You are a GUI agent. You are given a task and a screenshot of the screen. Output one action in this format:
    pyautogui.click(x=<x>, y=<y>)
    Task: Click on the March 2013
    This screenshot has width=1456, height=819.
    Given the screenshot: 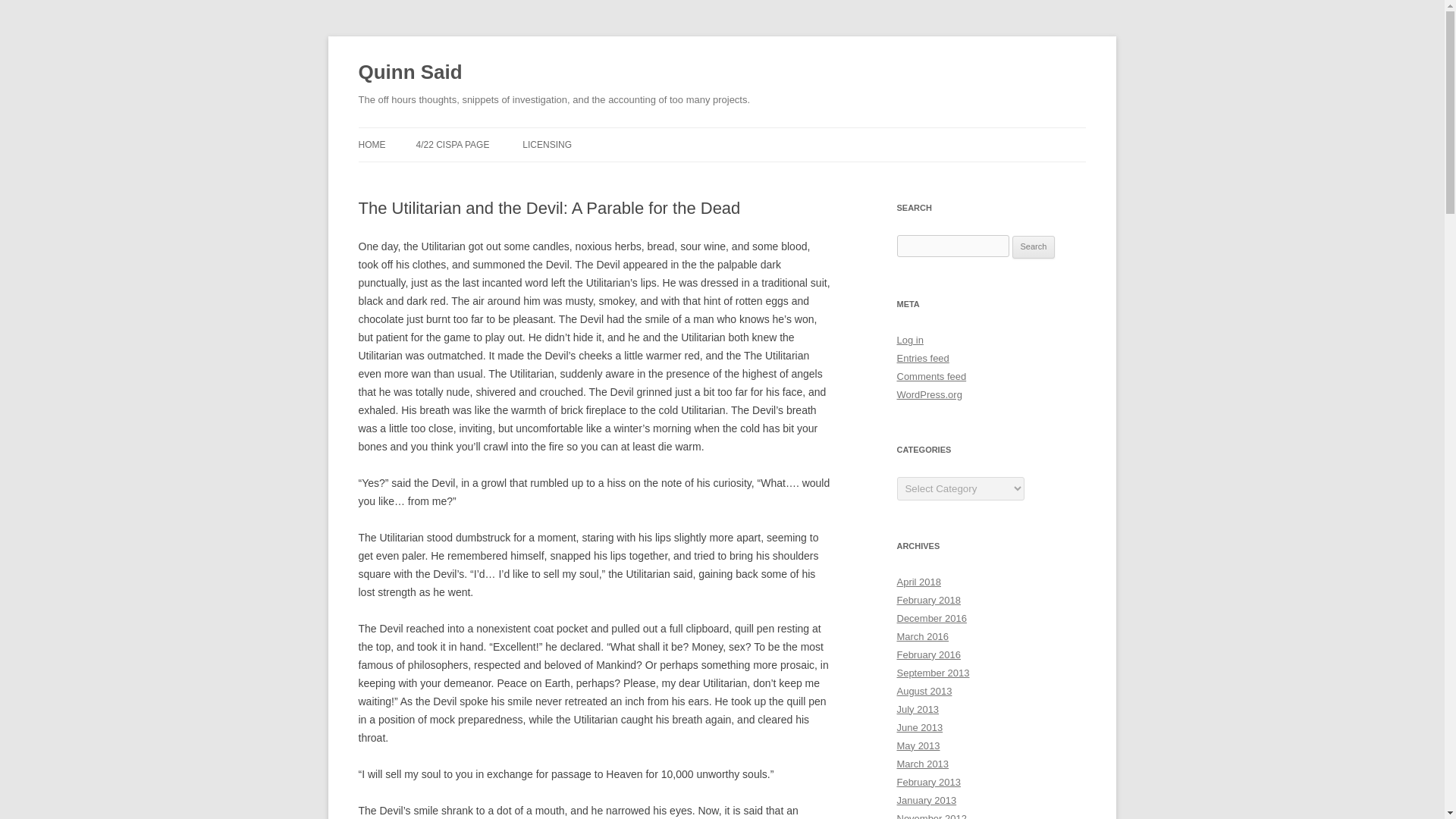 What is the action you would take?
    pyautogui.click(x=922, y=764)
    